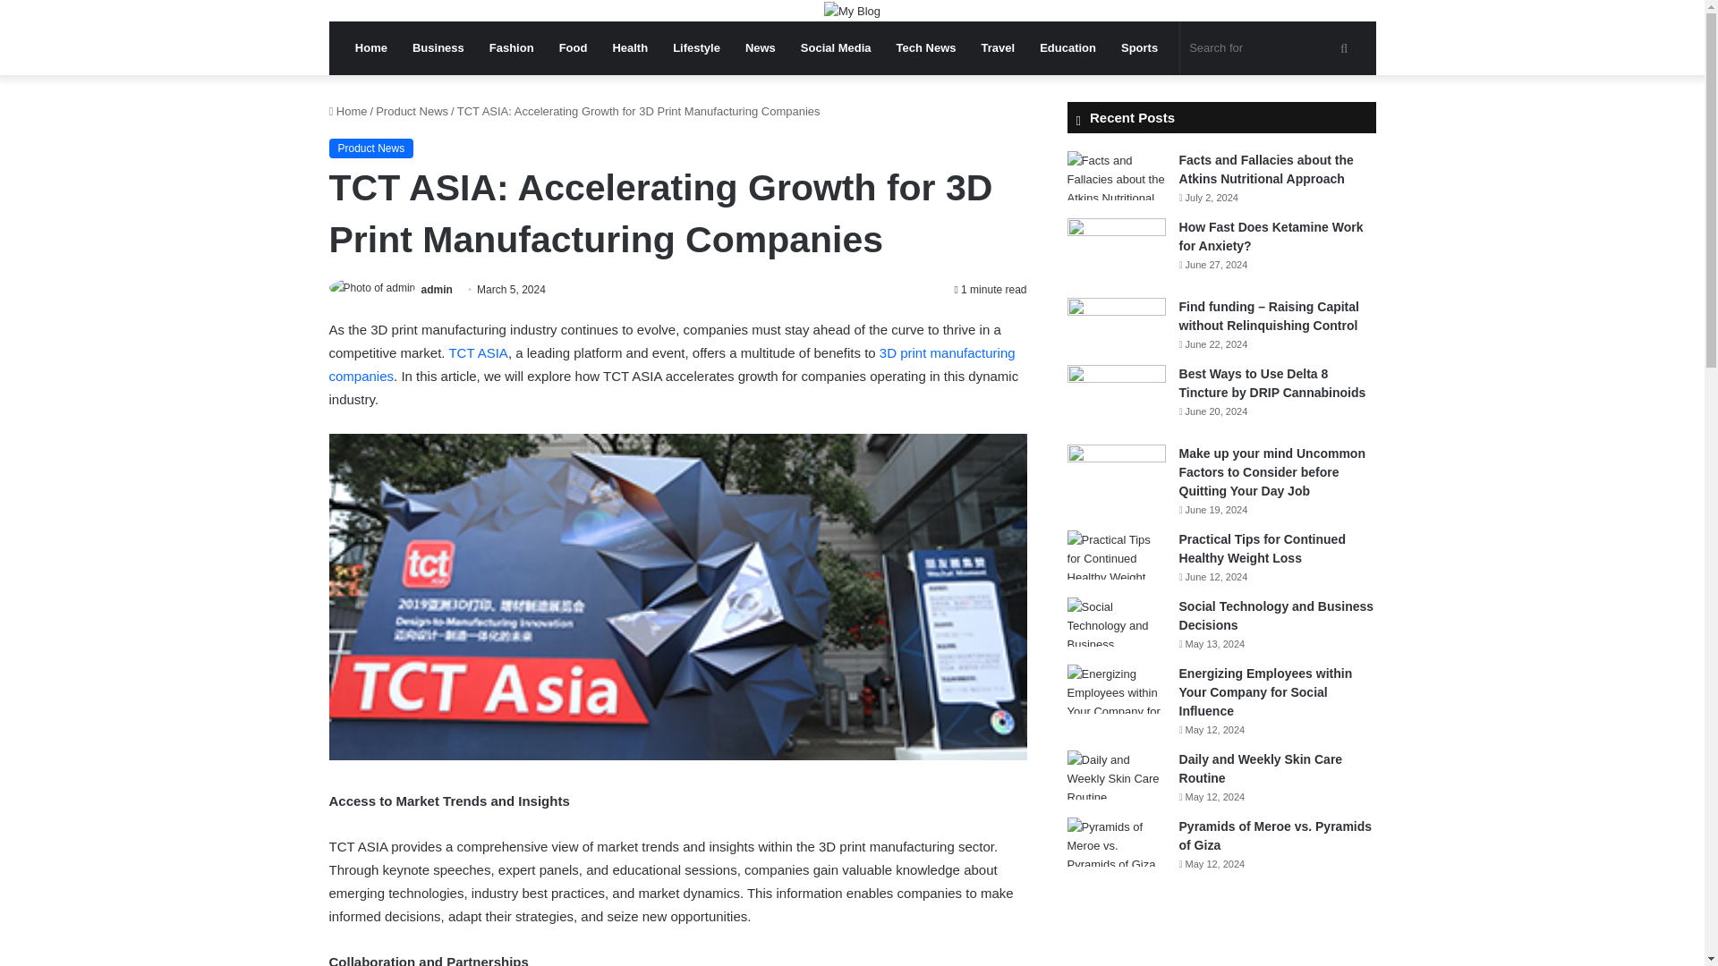 This screenshot has width=1718, height=966. Describe the element at coordinates (412, 111) in the screenshot. I see `Product News` at that location.